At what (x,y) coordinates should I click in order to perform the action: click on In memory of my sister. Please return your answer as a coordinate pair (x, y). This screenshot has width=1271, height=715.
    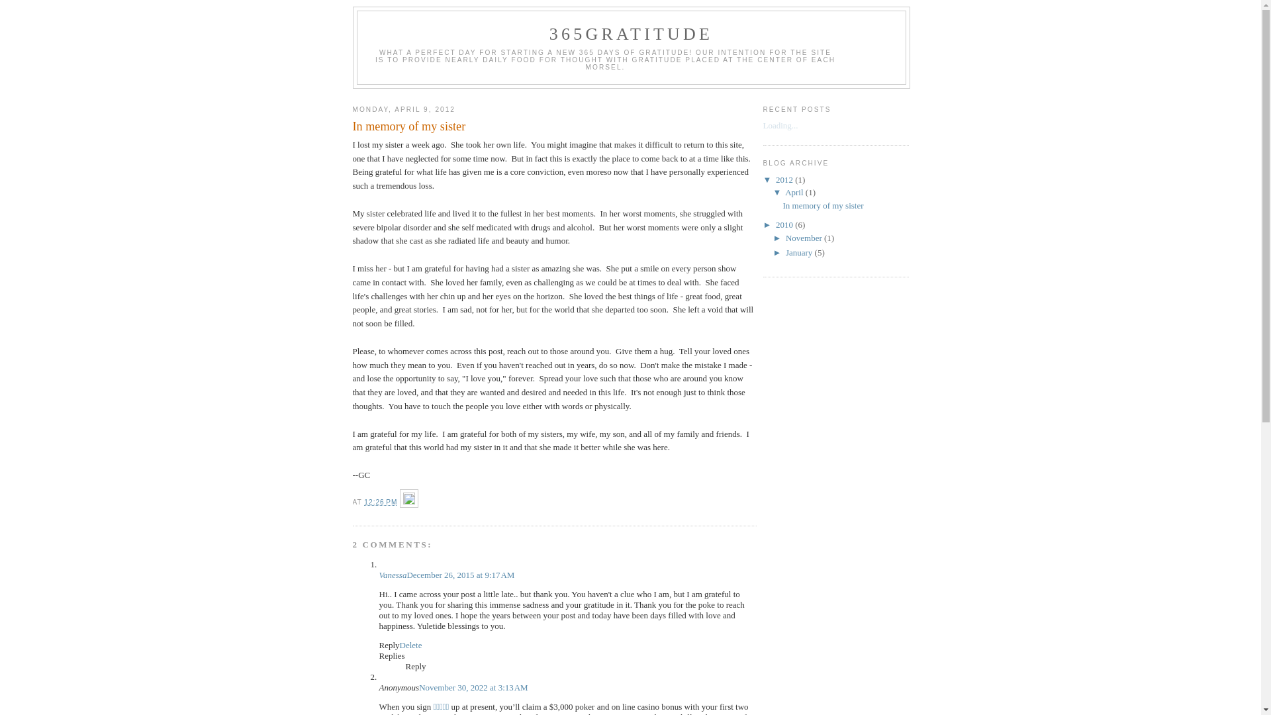
    Looking at the image, I should click on (823, 205).